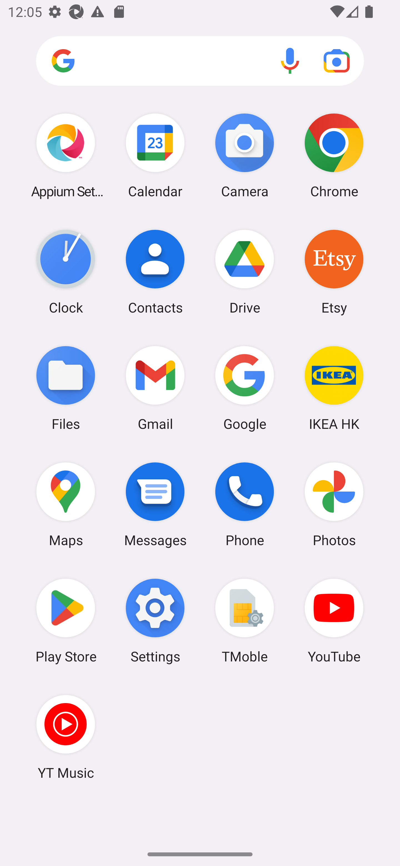  I want to click on Files, so click(66, 388).